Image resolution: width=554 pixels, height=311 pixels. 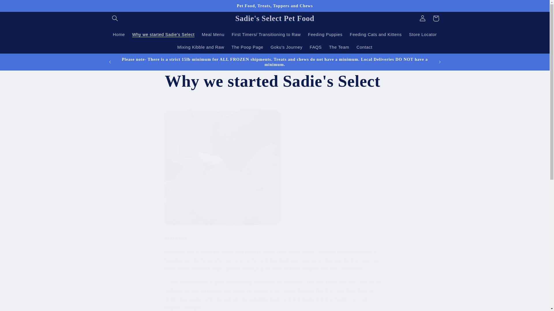 I want to click on Skip to content, so click(x=18, y=7).